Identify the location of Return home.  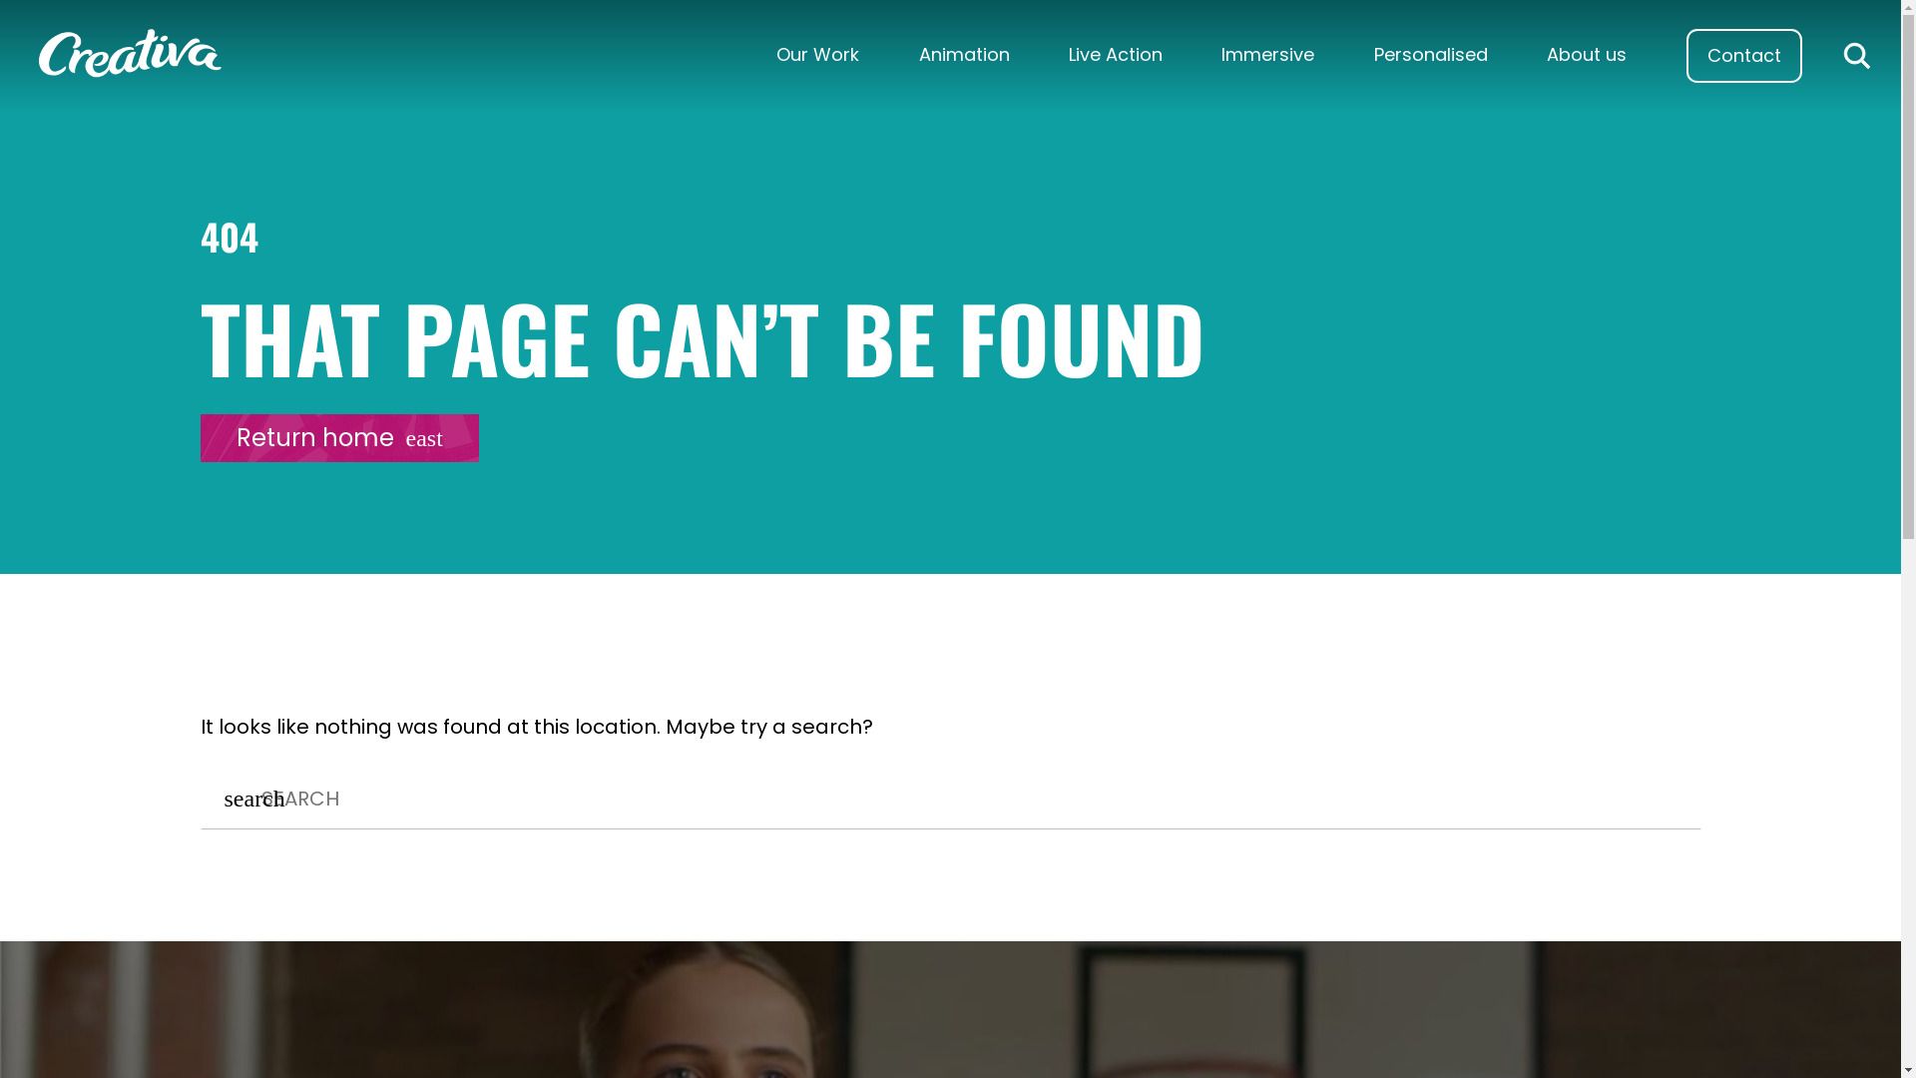
(339, 438).